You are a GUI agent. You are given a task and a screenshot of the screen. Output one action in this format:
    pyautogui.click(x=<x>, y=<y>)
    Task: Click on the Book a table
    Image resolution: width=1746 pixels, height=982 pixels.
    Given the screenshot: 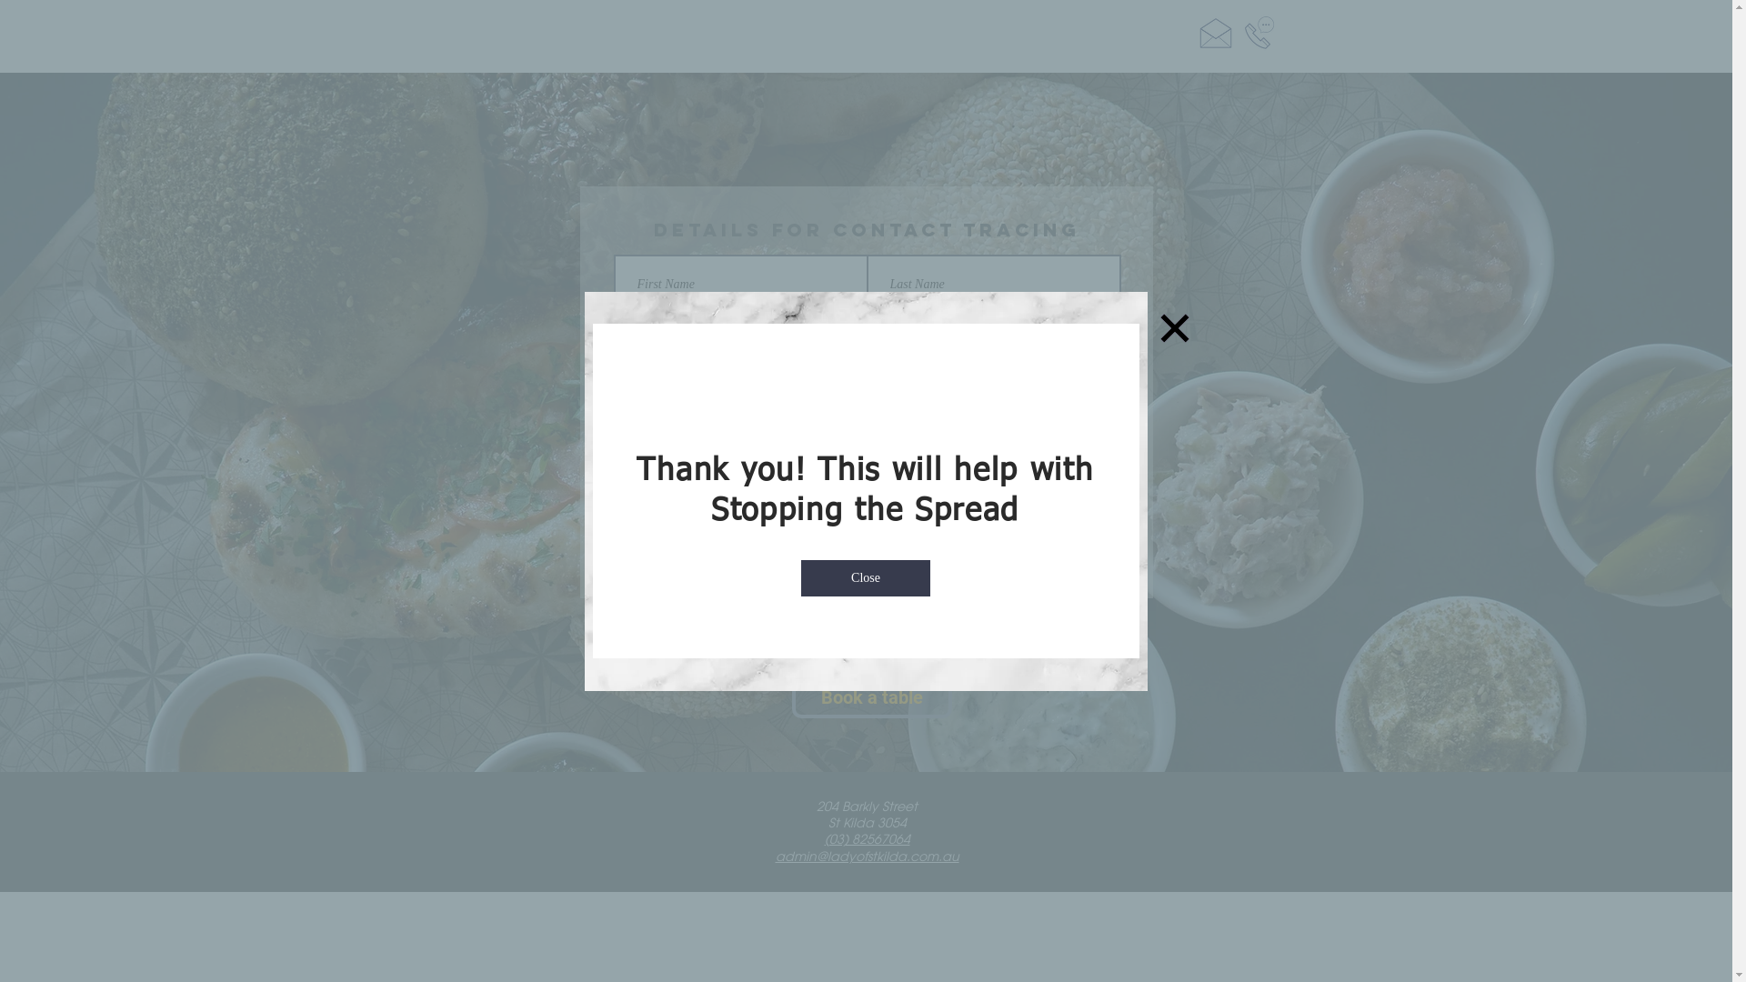 What is the action you would take?
    pyautogui.click(x=871, y=697)
    